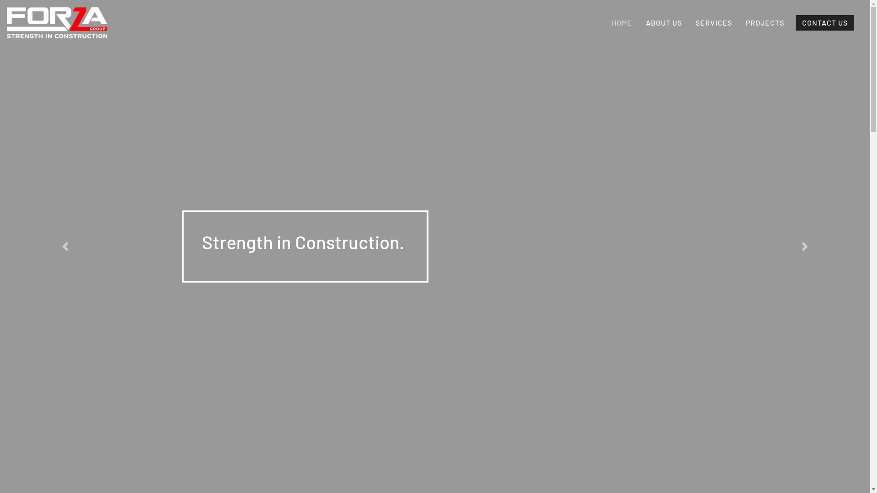  What do you see at coordinates (664, 23) in the screenshot?
I see `ABOUT US` at bounding box center [664, 23].